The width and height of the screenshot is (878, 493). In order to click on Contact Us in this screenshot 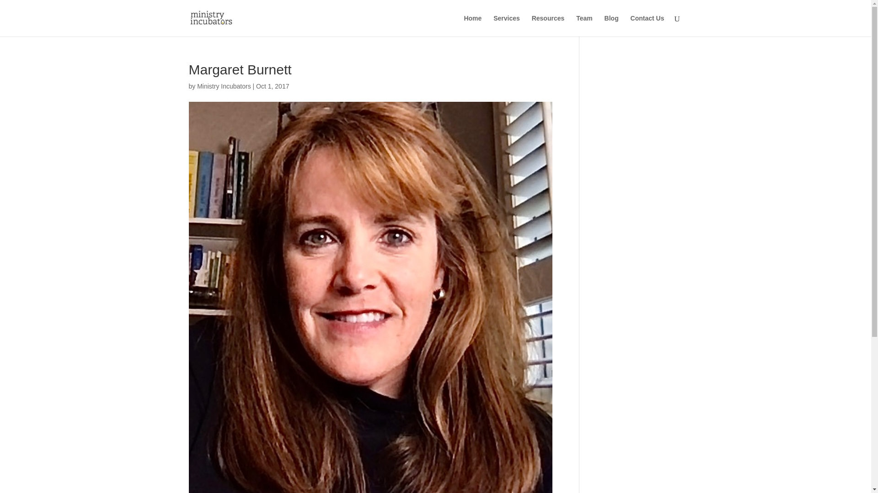, I will do `click(648, 26)`.